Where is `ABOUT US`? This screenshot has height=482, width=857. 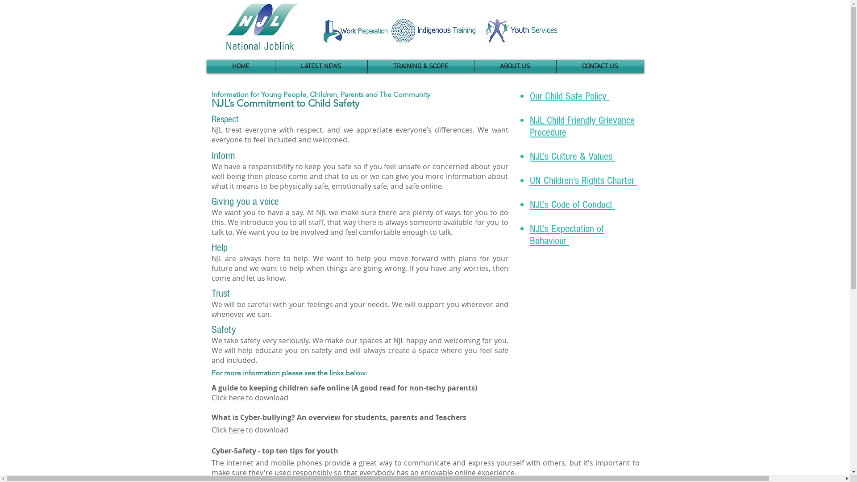
ABOUT US is located at coordinates (515, 66).